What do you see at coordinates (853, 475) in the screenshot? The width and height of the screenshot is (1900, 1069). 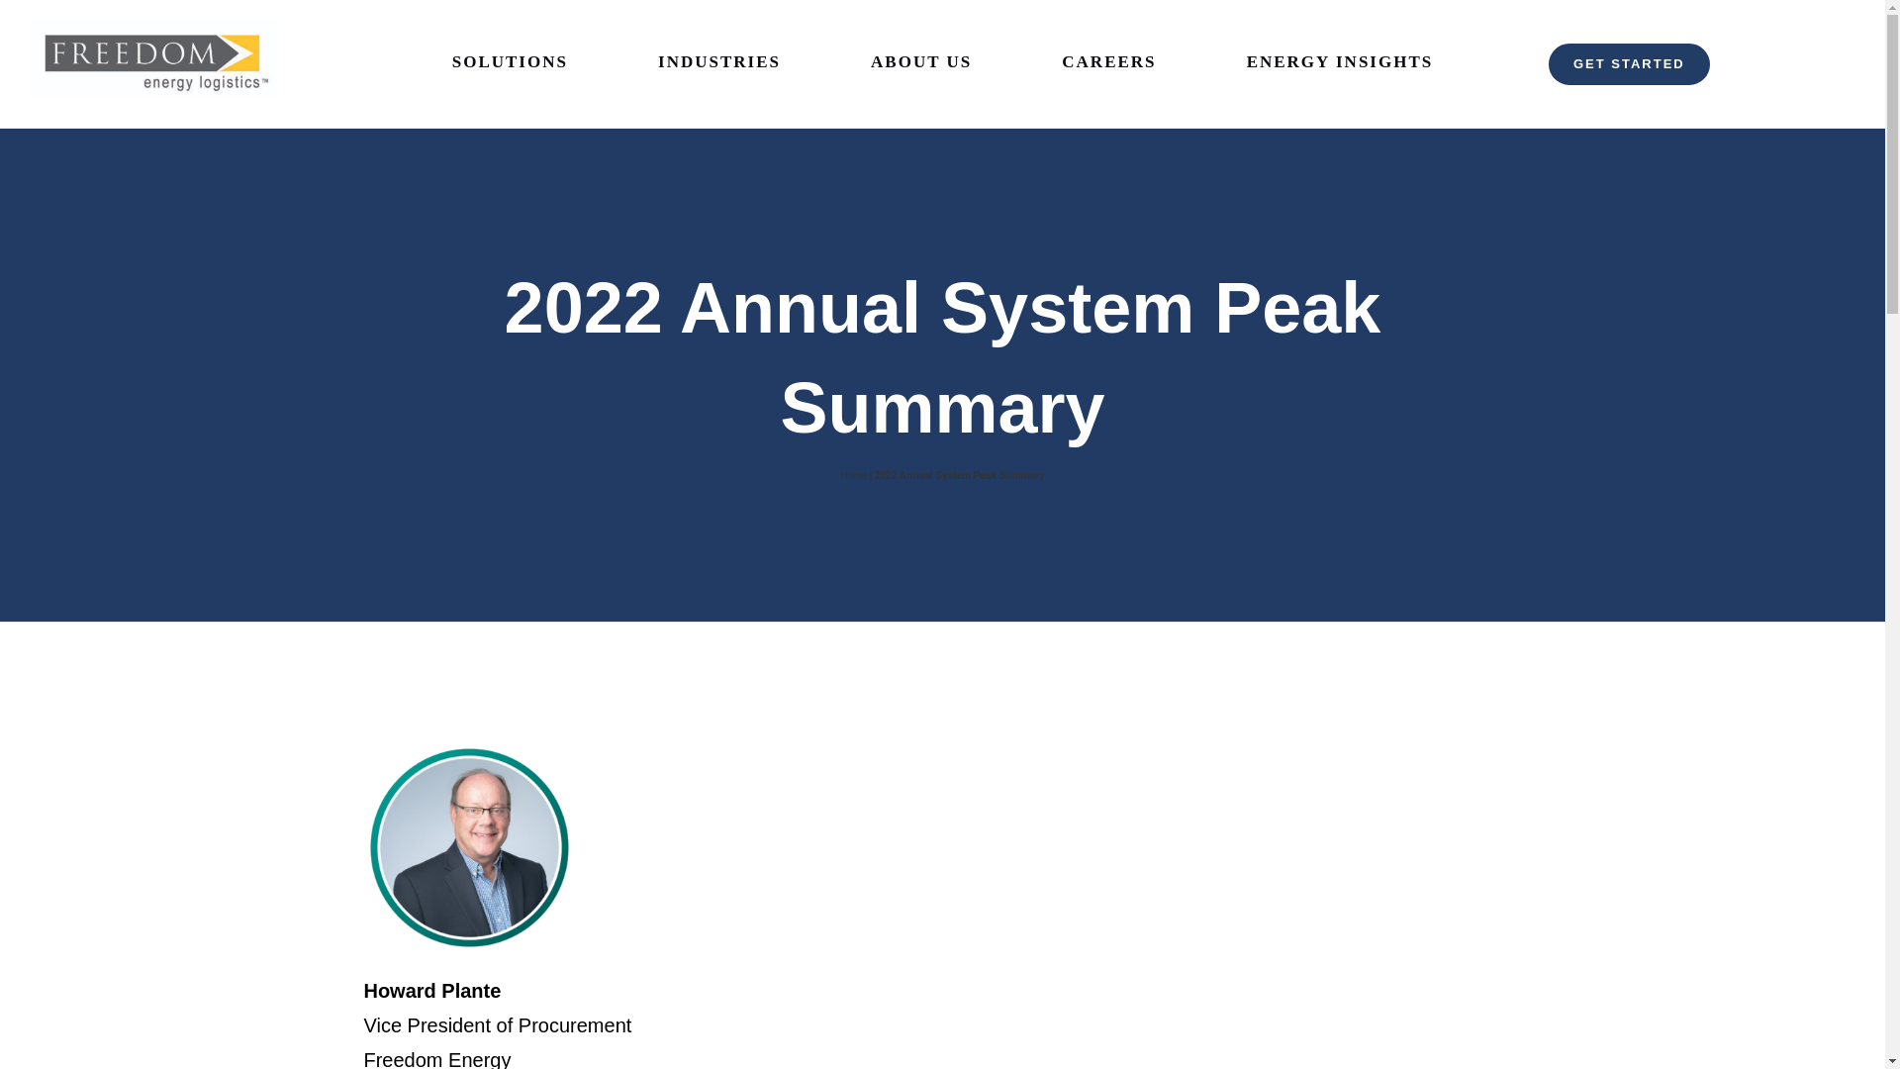 I see `Home` at bounding box center [853, 475].